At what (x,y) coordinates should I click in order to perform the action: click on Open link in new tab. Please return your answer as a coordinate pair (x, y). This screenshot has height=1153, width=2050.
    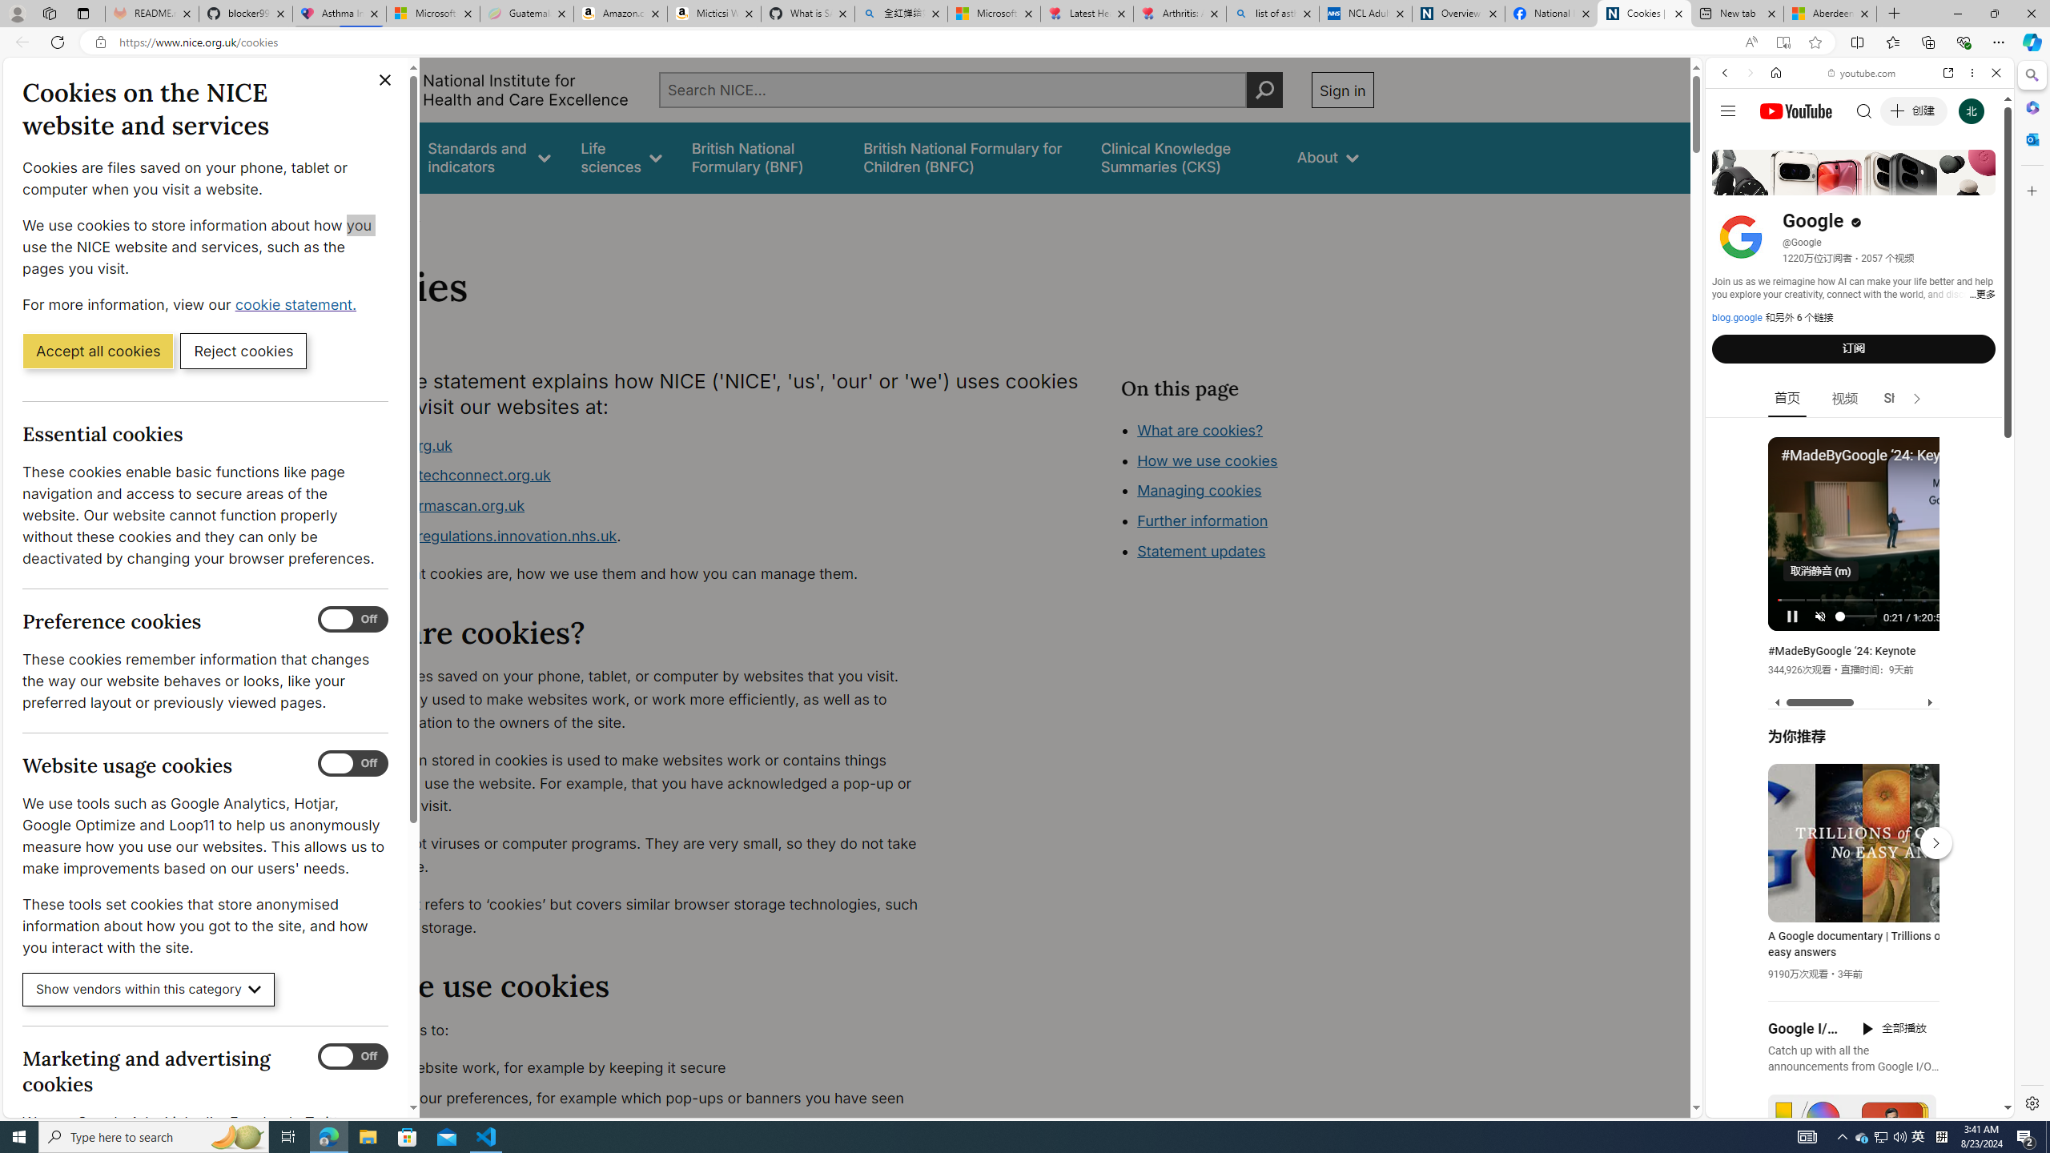
    Looking at the image, I should click on (1948, 72).